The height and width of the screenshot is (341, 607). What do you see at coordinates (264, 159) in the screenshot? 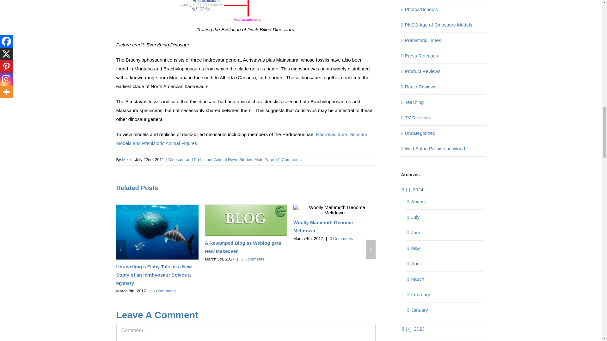
I see `Main Page` at bounding box center [264, 159].